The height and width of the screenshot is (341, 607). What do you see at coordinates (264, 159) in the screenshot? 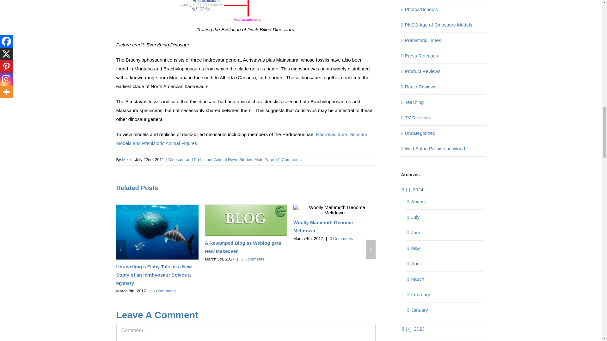
I see `Main Page` at bounding box center [264, 159].